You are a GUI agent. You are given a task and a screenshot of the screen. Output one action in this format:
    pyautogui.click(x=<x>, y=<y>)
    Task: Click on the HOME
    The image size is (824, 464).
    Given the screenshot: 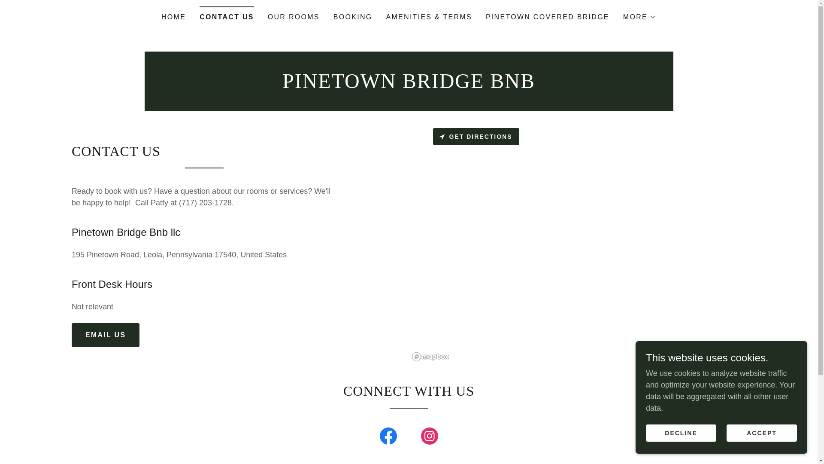 What is the action you would take?
    pyautogui.click(x=173, y=17)
    